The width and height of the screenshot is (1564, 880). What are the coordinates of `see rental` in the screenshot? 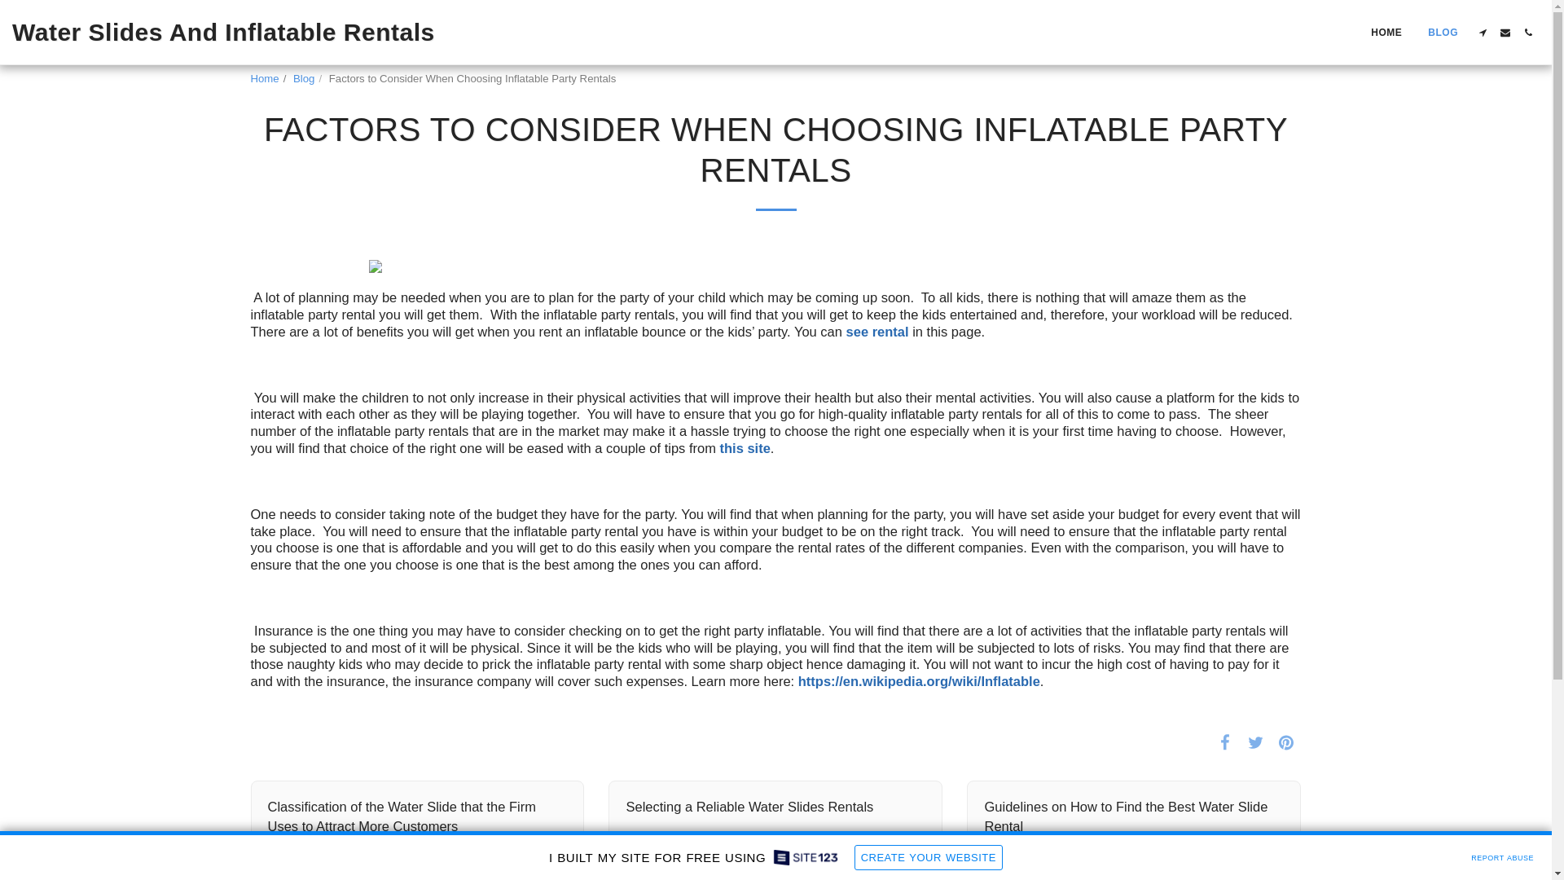 It's located at (876, 331).